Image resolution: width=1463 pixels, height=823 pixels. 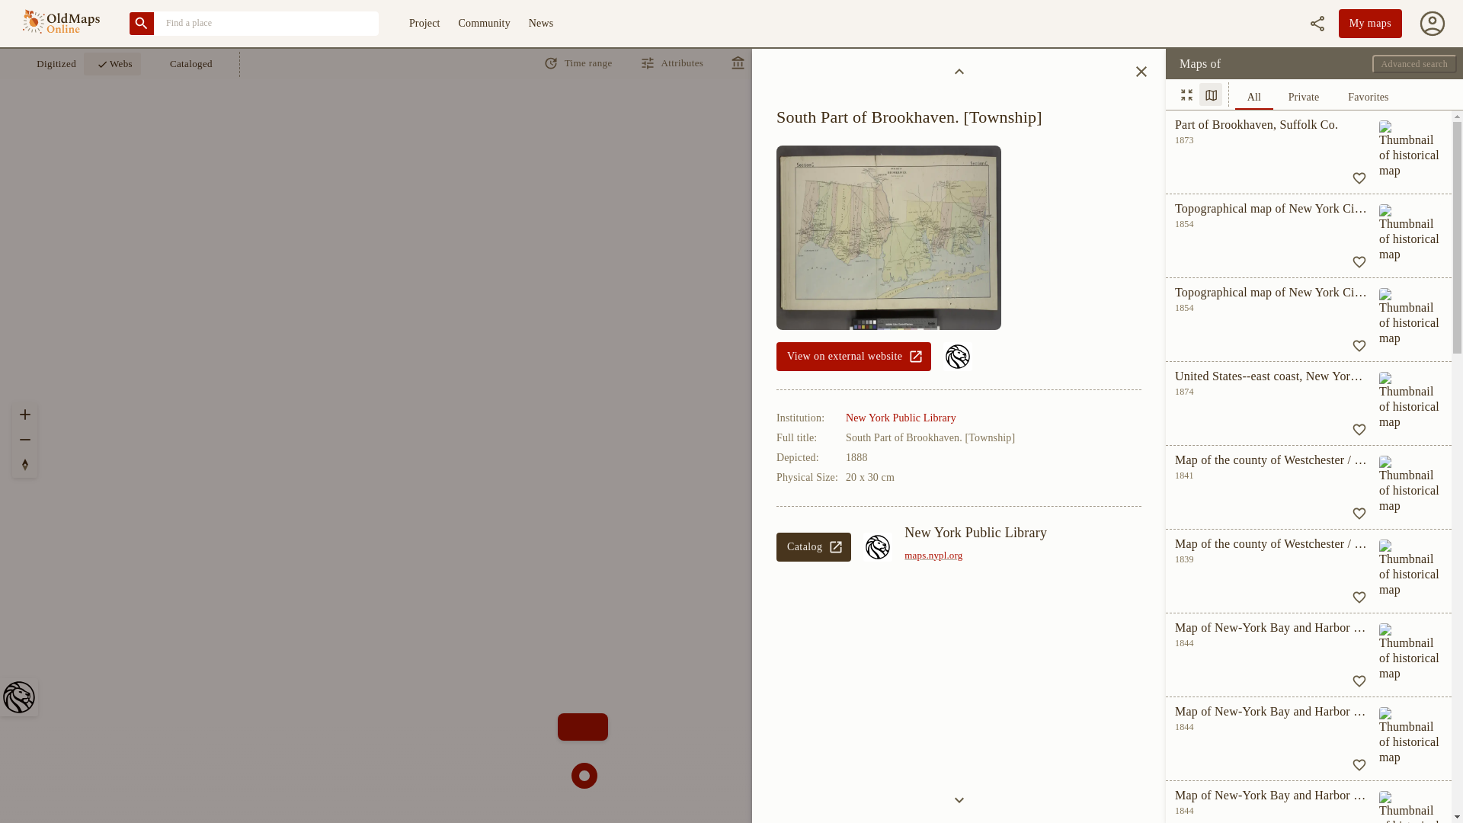 What do you see at coordinates (1210, 94) in the screenshot?
I see `View on external website` at bounding box center [1210, 94].